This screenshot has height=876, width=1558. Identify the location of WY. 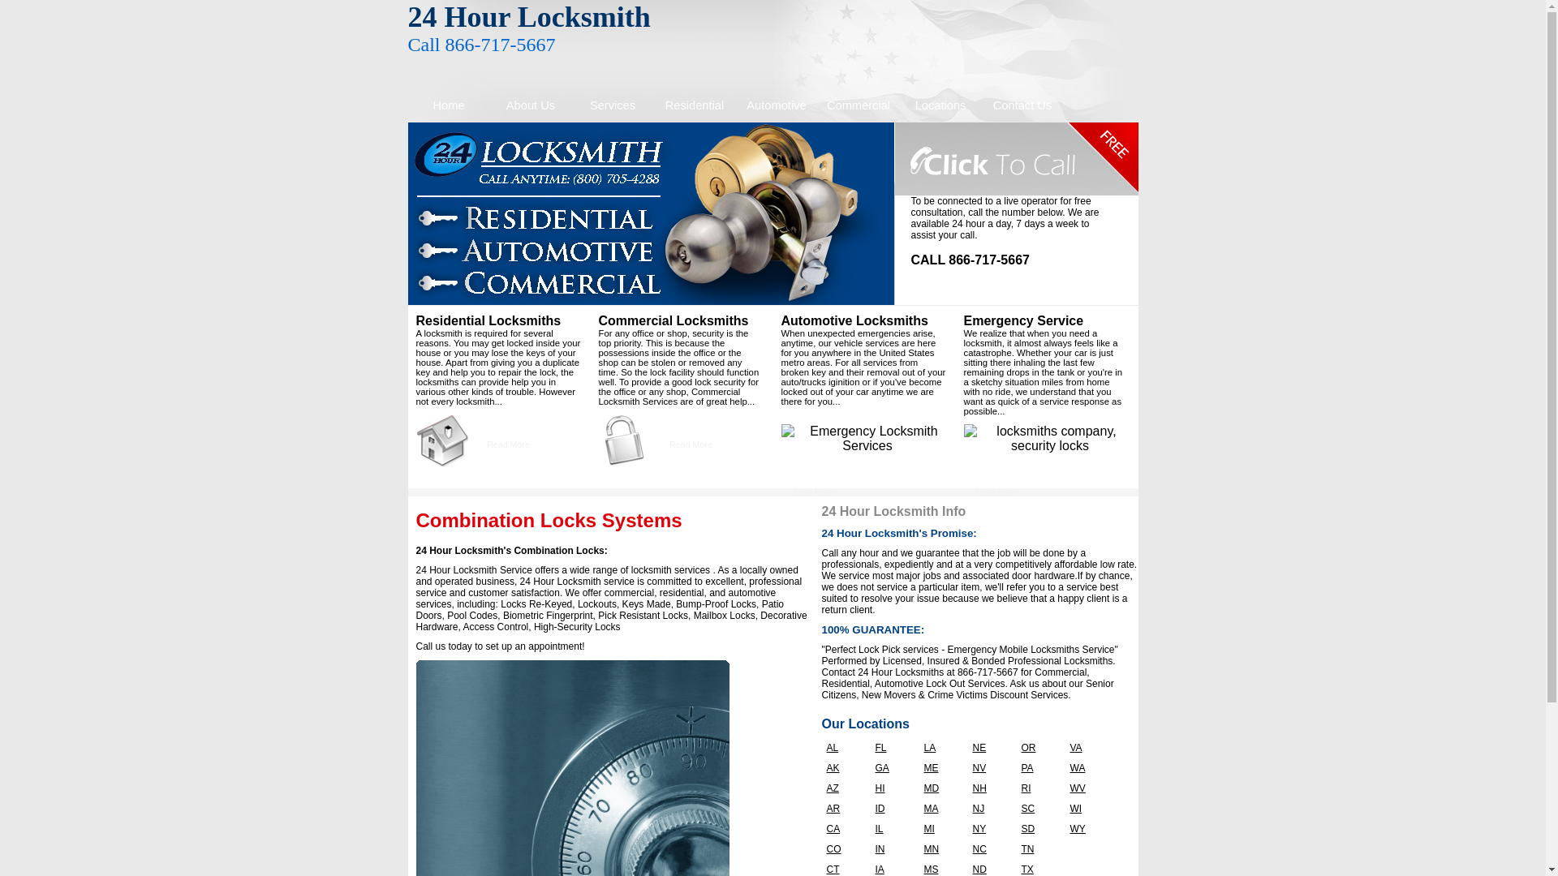
(1087, 829).